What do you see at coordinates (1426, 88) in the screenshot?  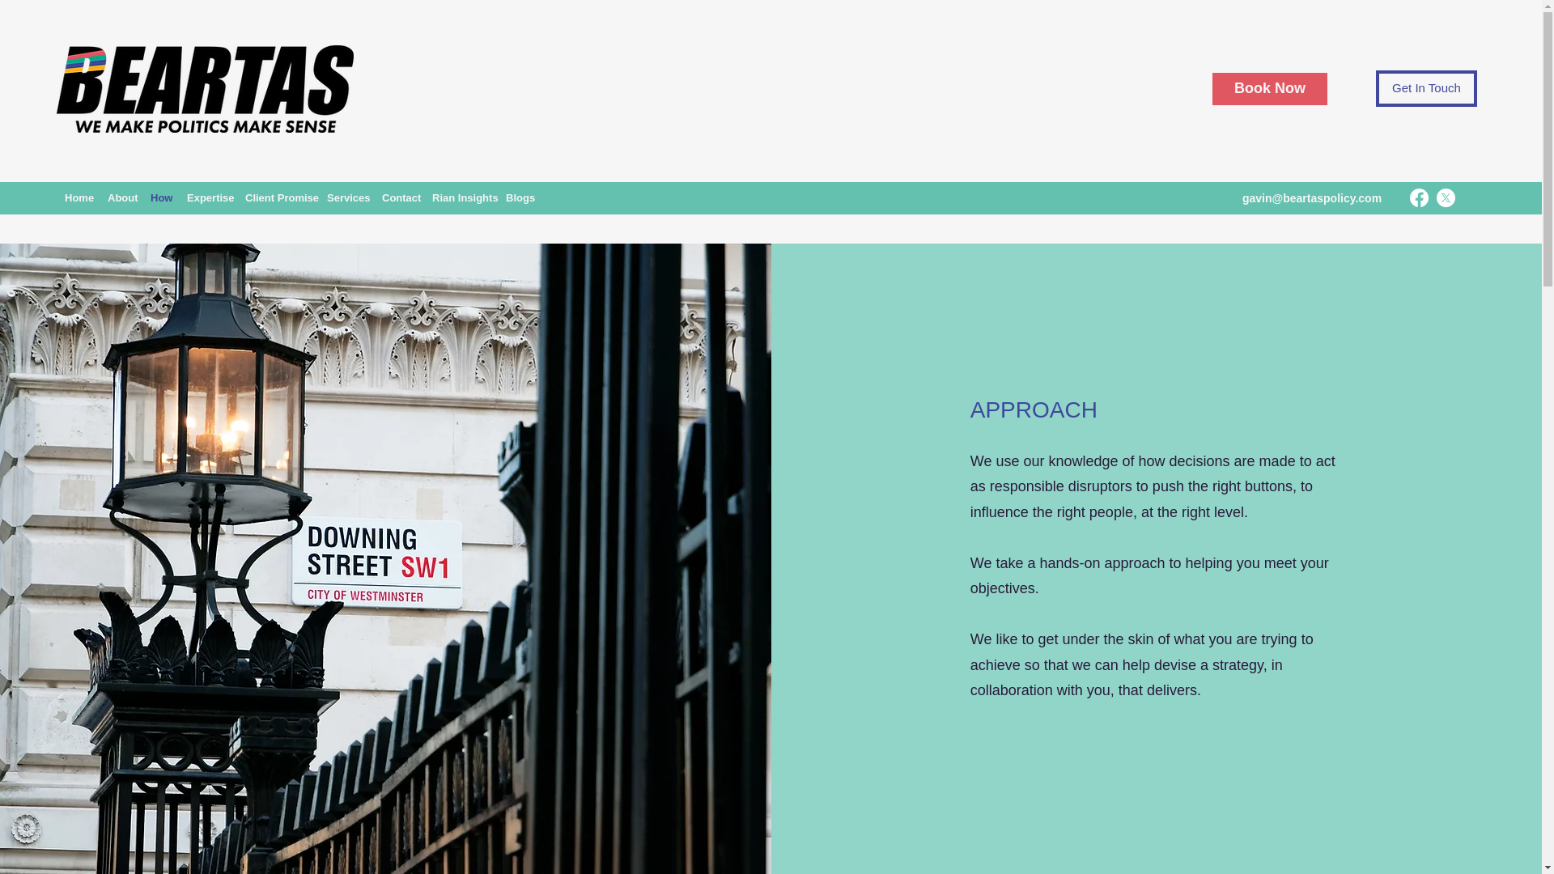 I see `Get In Touch` at bounding box center [1426, 88].